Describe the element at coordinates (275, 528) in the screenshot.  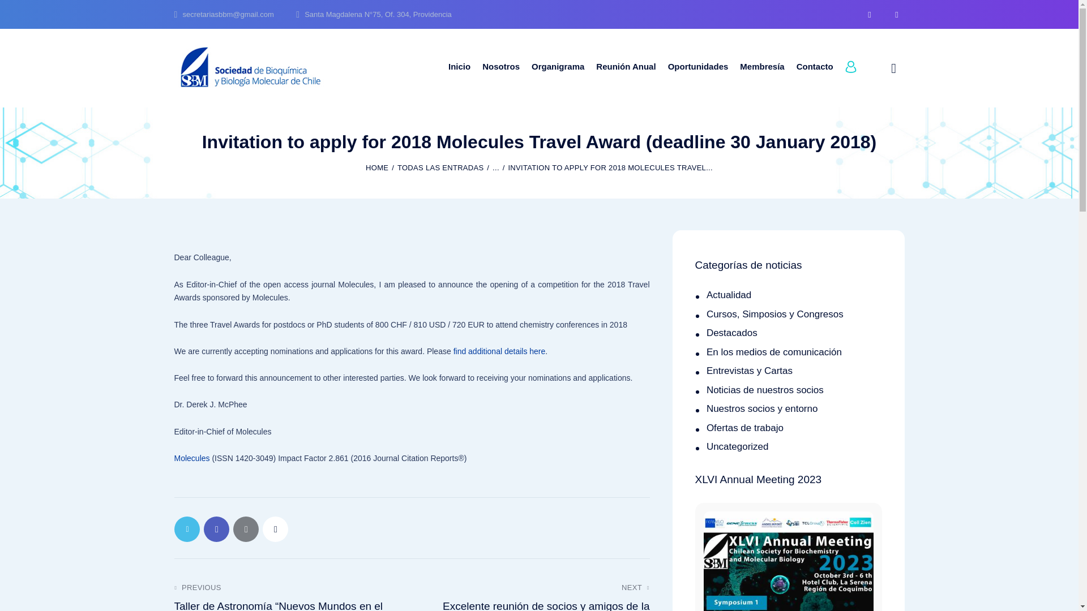
I see `Copy URL to clipboard` at that location.